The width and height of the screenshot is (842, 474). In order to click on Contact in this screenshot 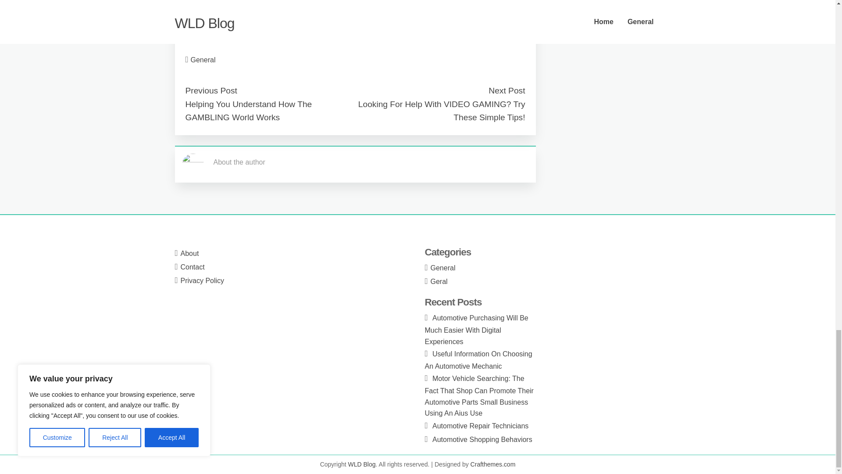, I will do `click(193, 267)`.